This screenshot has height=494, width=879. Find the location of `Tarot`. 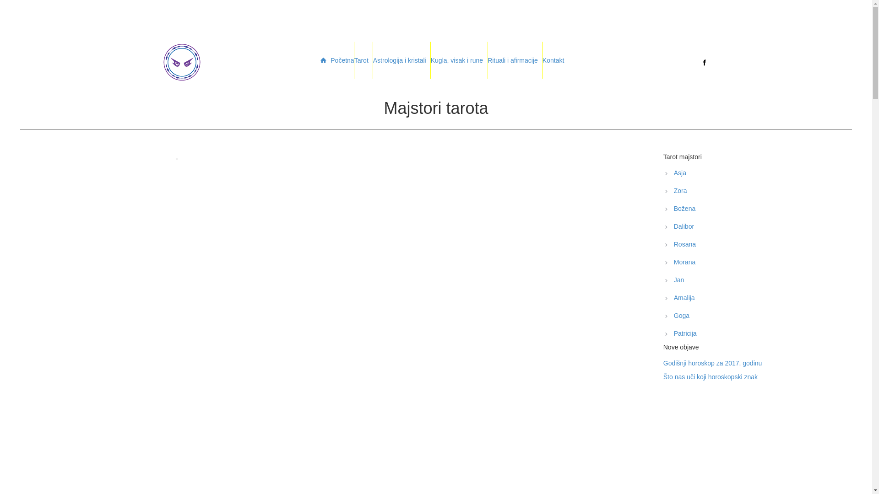

Tarot is located at coordinates (364, 60).